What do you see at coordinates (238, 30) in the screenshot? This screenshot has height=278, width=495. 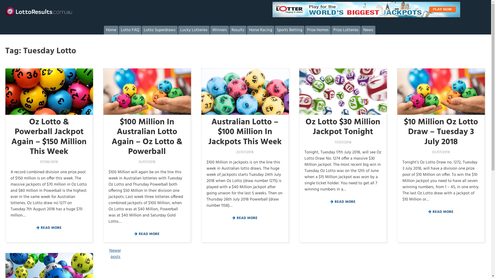 I see `Results` at bounding box center [238, 30].